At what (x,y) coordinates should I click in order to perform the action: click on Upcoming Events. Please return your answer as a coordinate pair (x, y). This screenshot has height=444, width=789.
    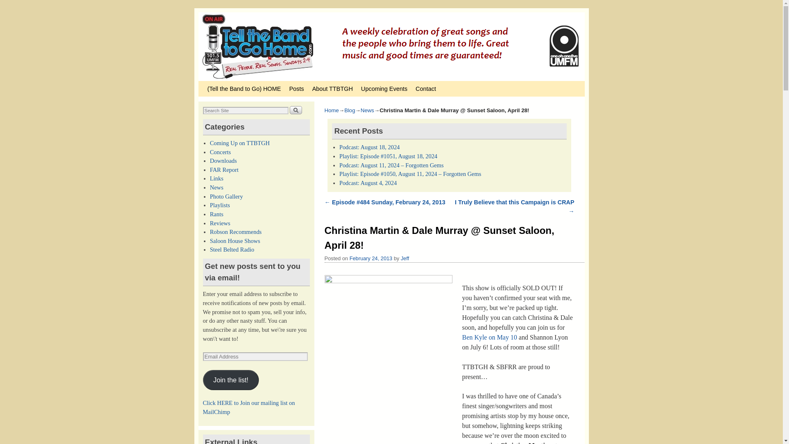
    Looking at the image, I should click on (385, 89).